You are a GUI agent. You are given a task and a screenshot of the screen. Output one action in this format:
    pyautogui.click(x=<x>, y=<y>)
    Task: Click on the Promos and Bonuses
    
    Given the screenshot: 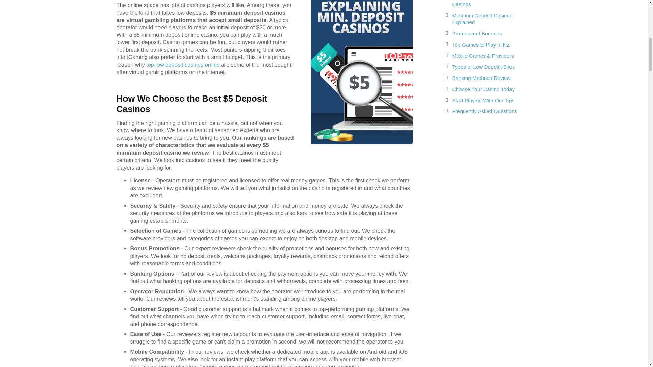 What is the action you would take?
    pyautogui.click(x=486, y=34)
    